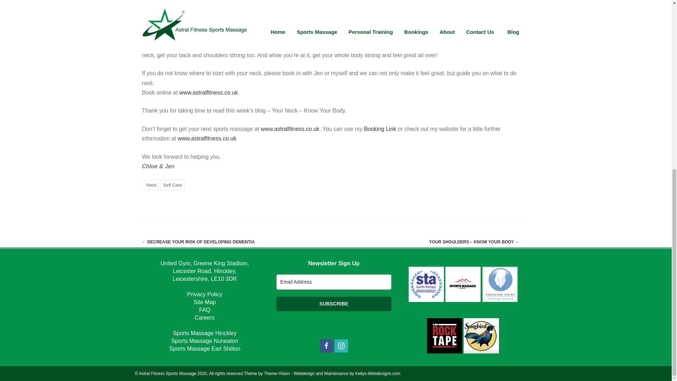  What do you see at coordinates (208, 92) in the screenshot?
I see `www.astralfitness.co.uk` at bounding box center [208, 92].